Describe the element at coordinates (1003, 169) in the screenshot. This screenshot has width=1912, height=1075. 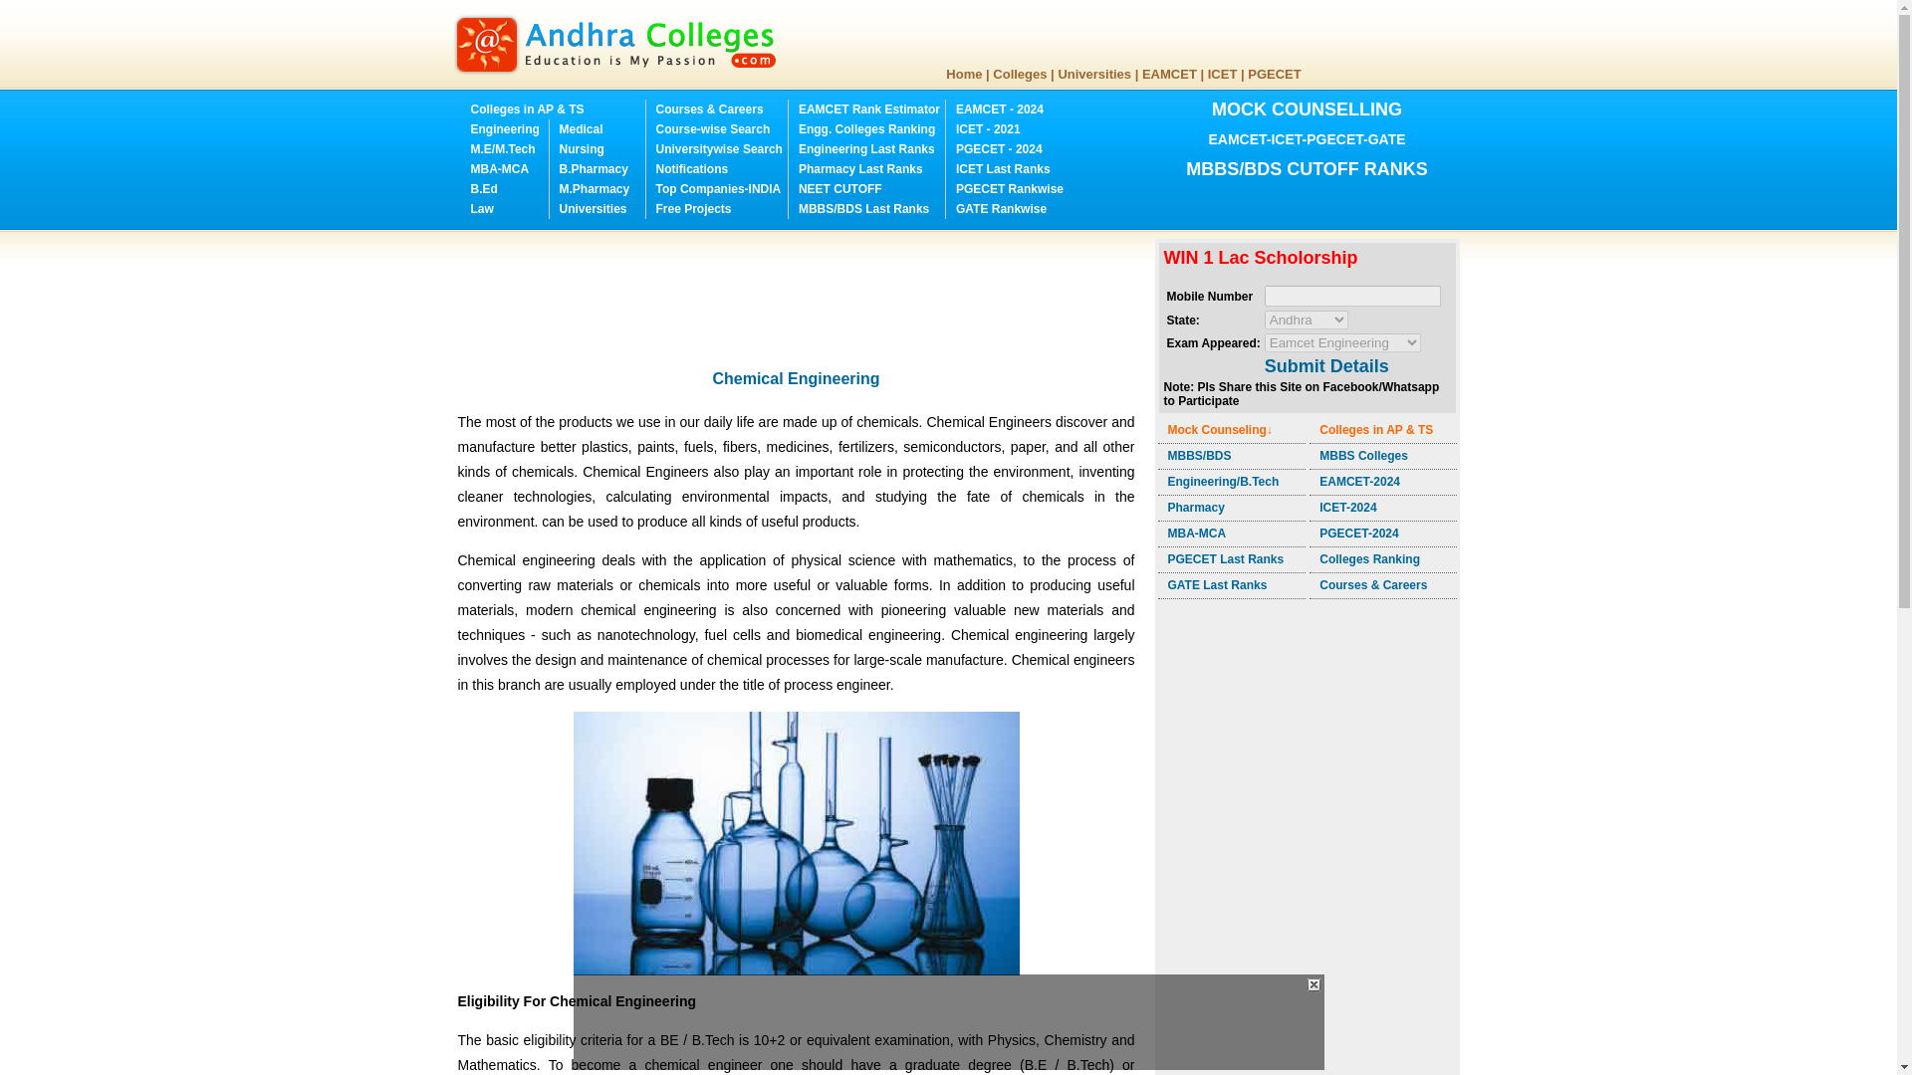
I see `ICET Last Ranks` at that location.